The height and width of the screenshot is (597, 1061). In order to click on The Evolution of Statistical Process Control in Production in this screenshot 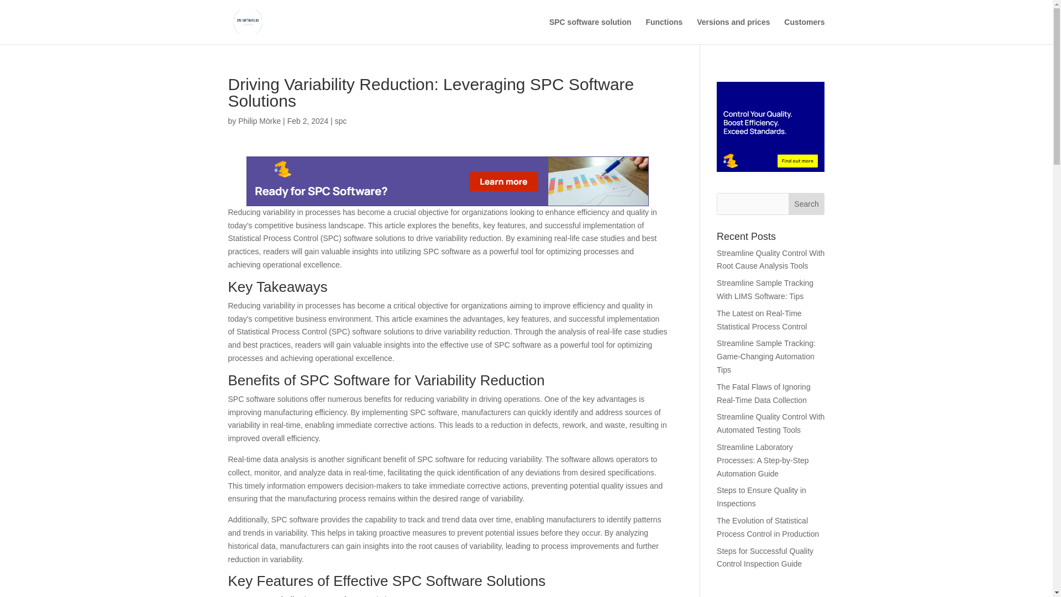, I will do `click(768, 527)`.